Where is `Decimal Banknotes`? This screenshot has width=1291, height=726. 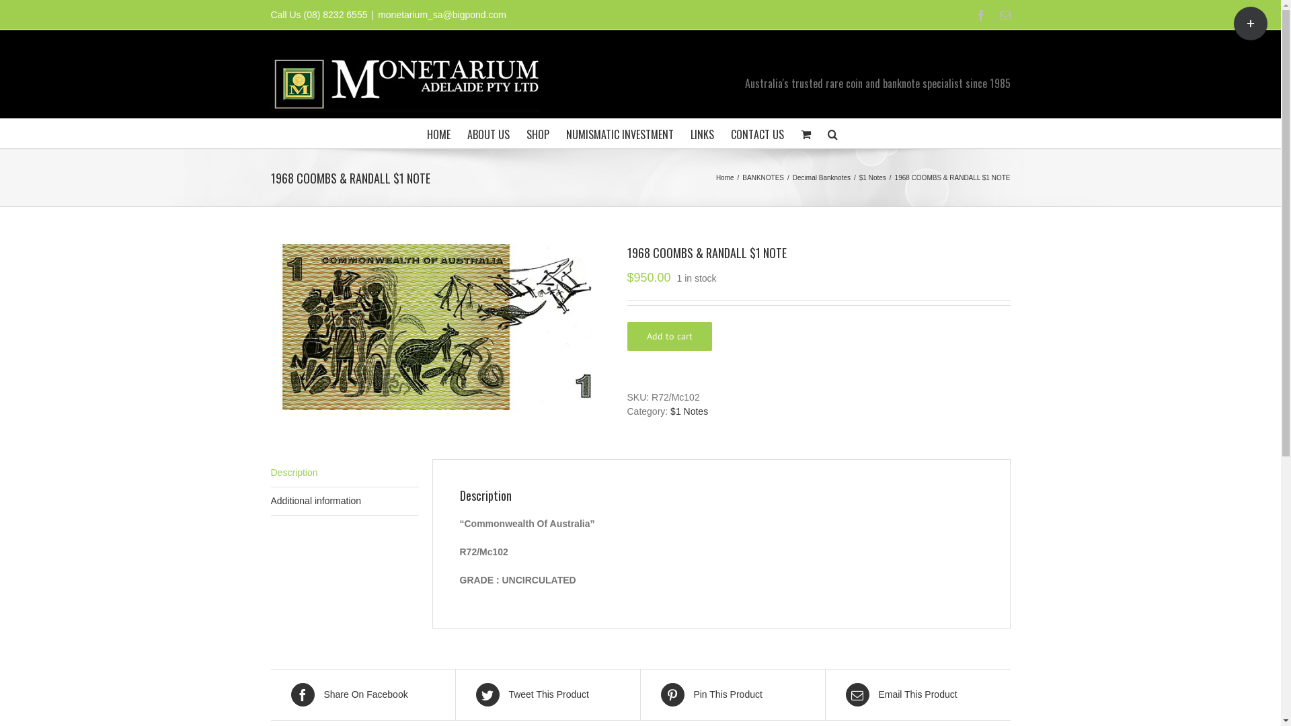 Decimal Banknotes is located at coordinates (822, 177).